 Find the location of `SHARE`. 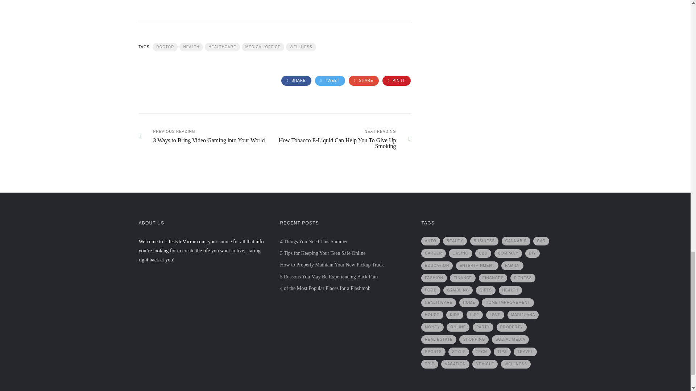

SHARE is located at coordinates (296, 80).